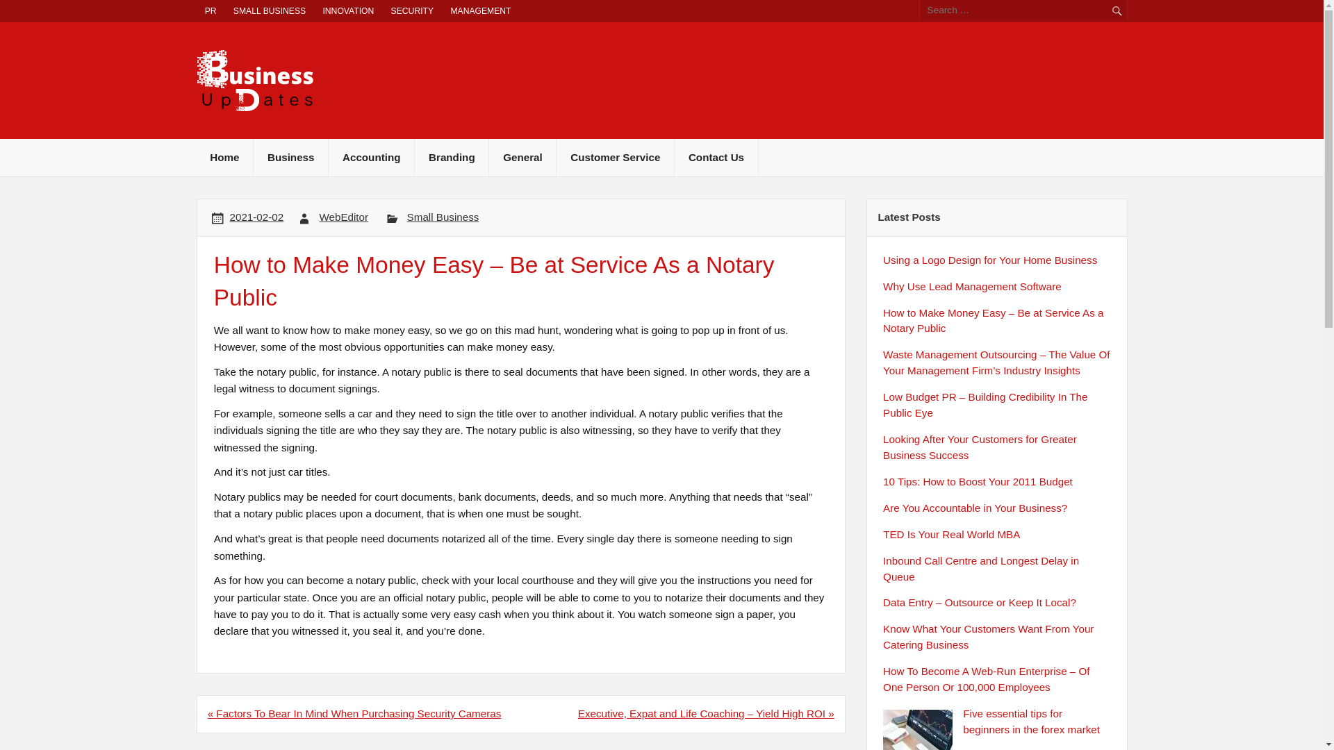 The width and height of the screenshot is (1334, 750). Describe the element at coordinates (980, 447) in the screenshot. I see `Looking After Your Customers for Greater Business Success` at that location.